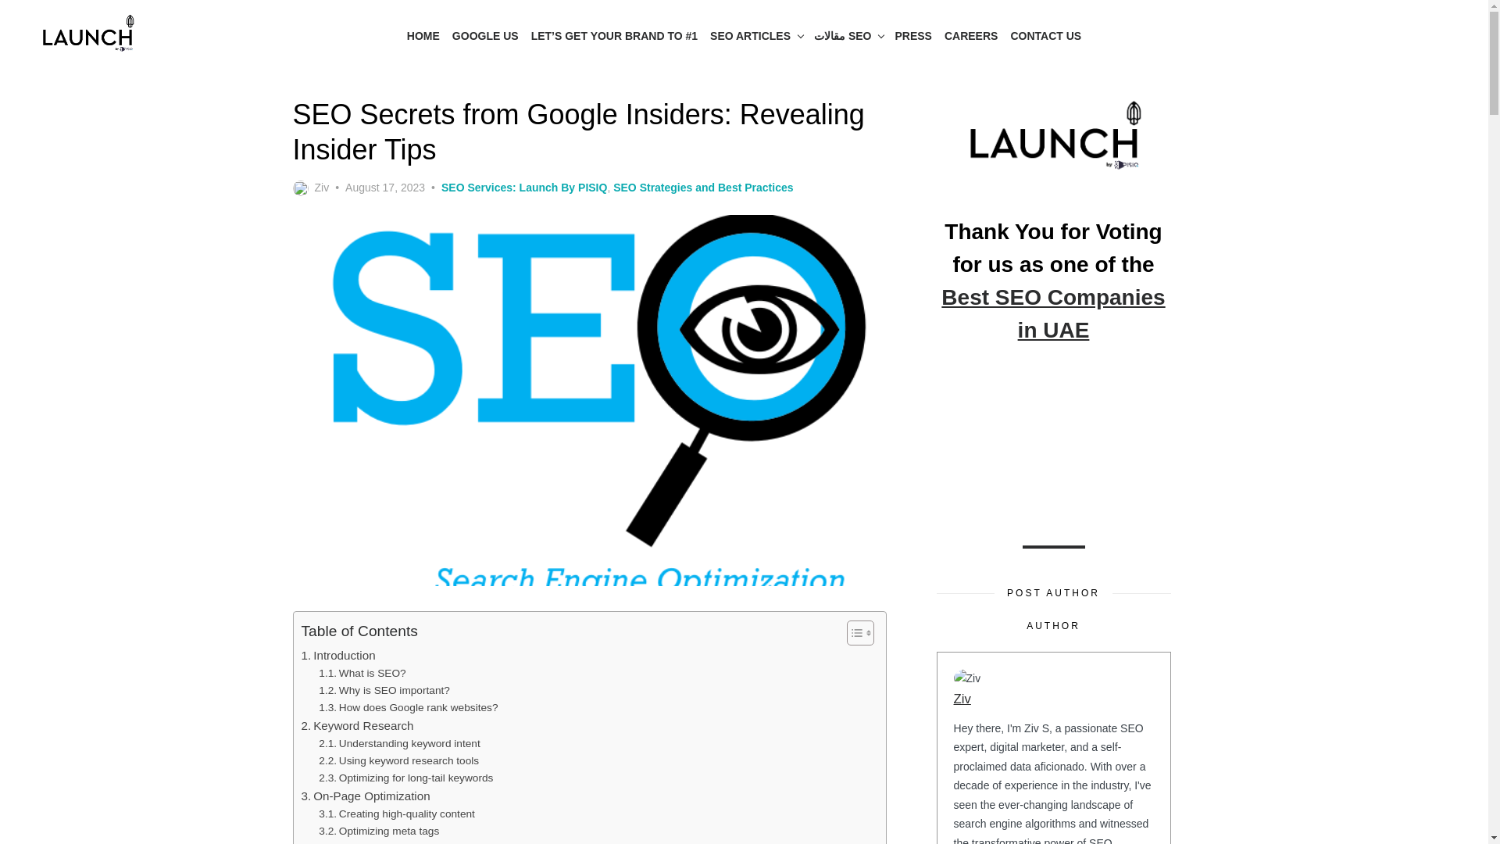  What do you see at coordinates (398, 744) in the screenshot?
I see `Understanding keyword intent` at bounding box center [398, 744].